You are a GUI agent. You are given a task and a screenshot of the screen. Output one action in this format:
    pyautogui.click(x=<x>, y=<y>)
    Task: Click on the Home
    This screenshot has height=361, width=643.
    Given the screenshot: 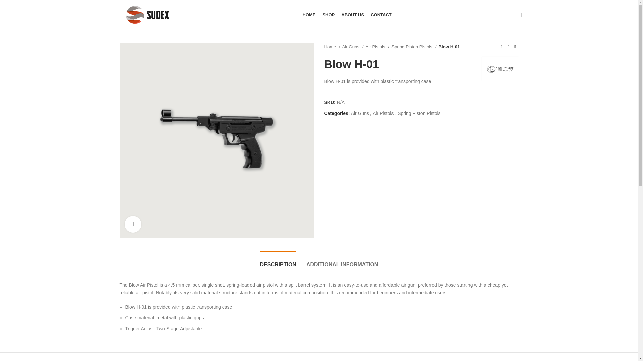 What is the action you would take?
    pyautogui.click(x=332, y=47)
    